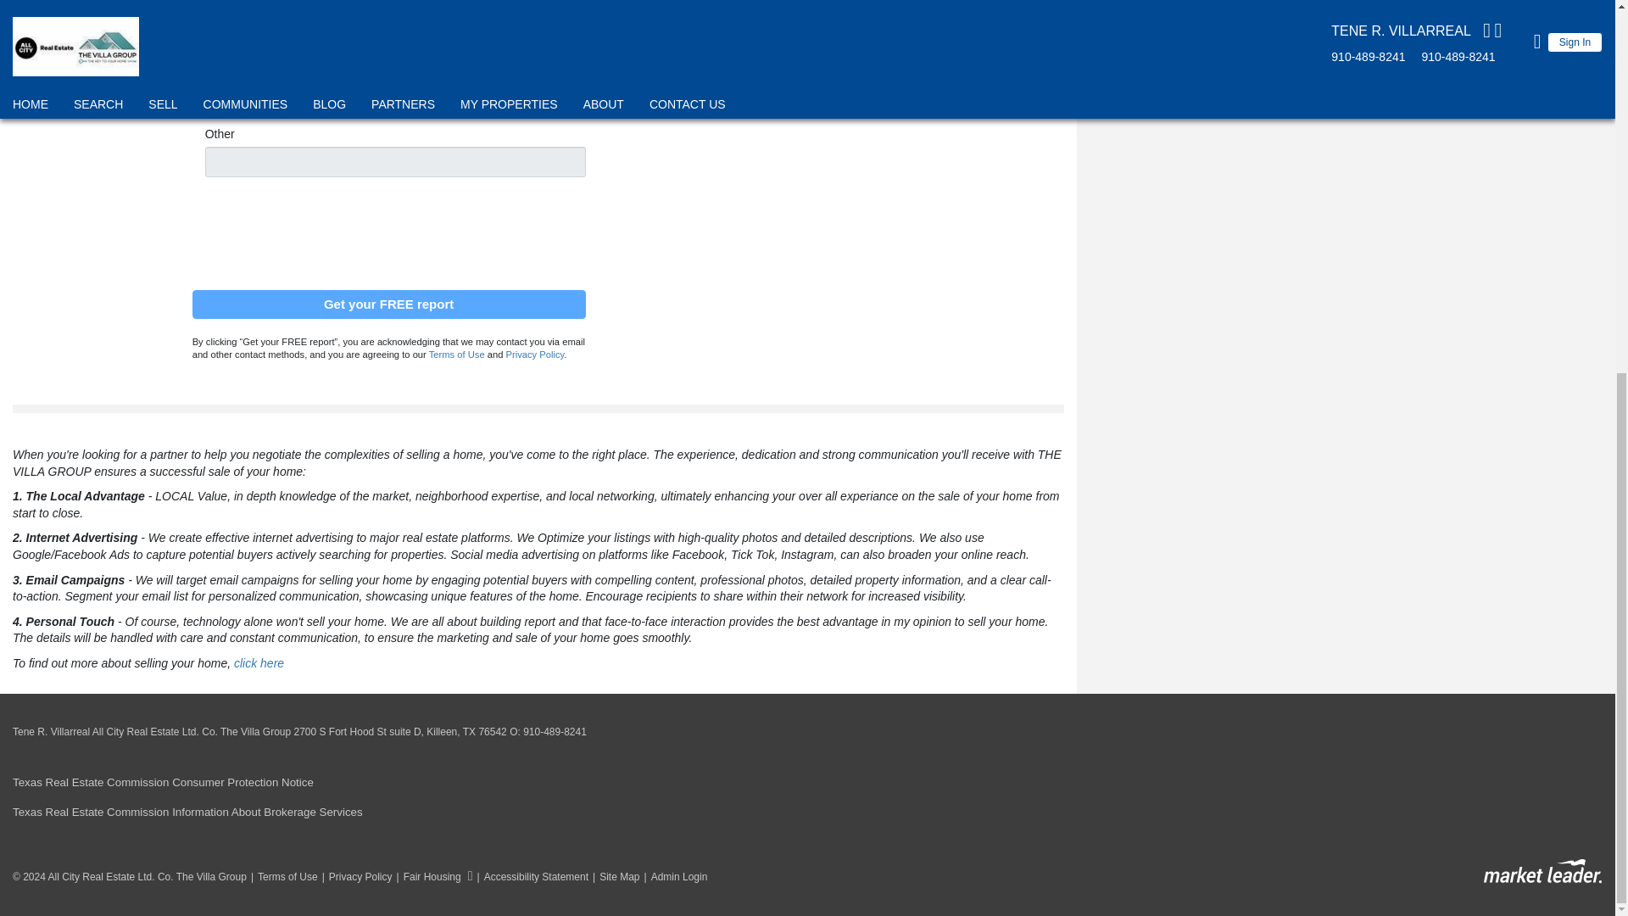  I want to click on Mobile, so click(555, 27).